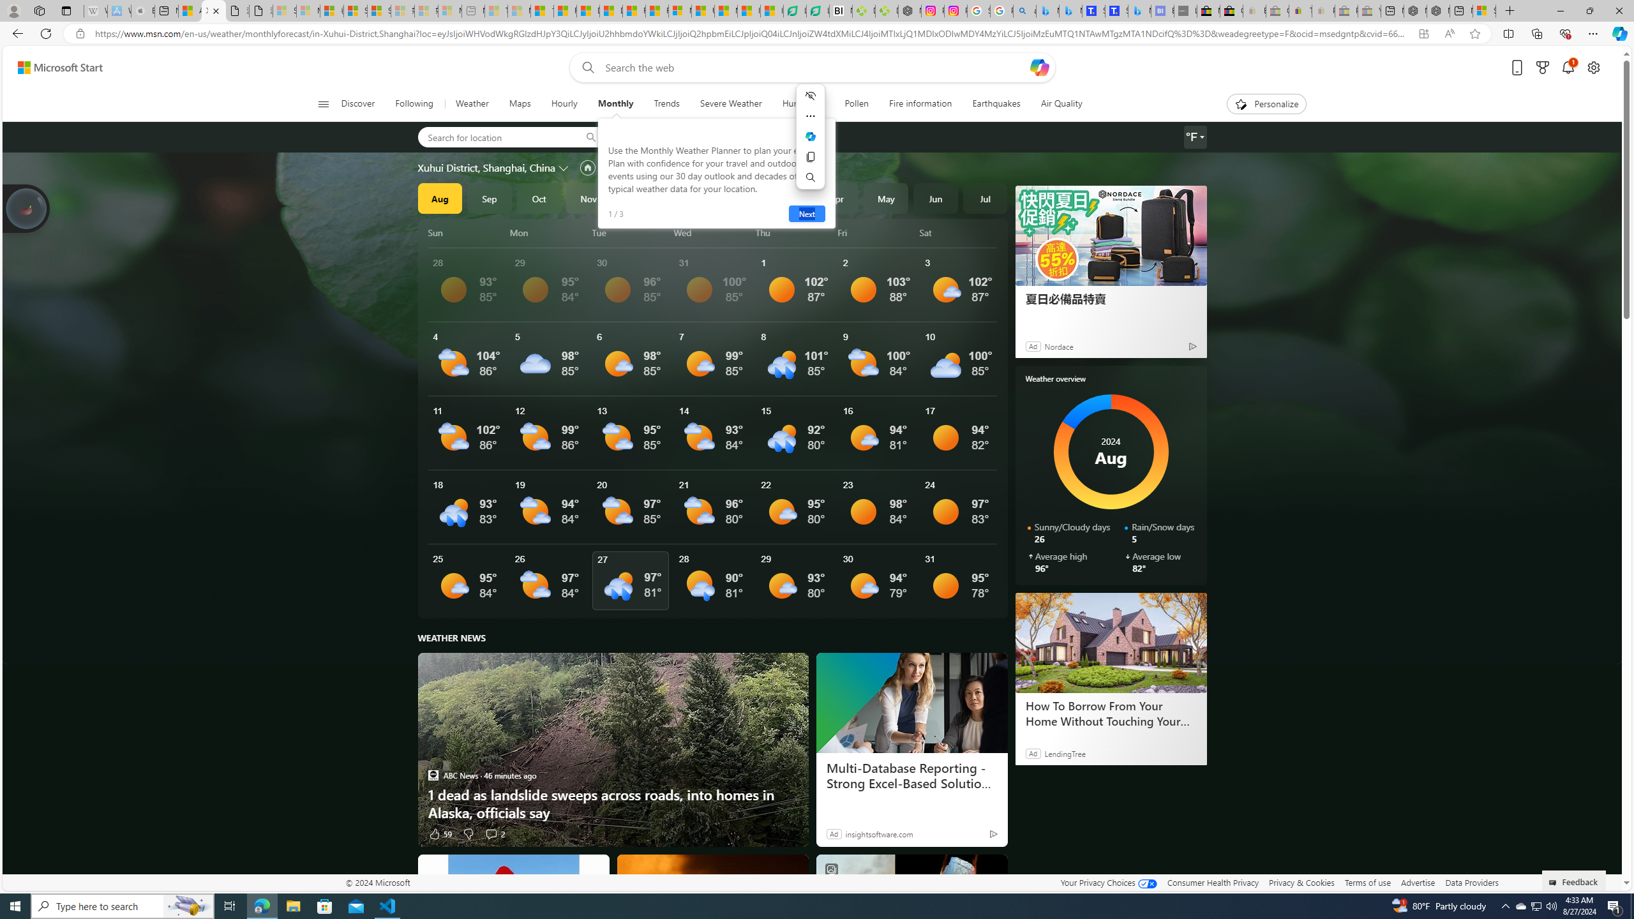  What do you see at coordinates (738, 198) in the screenshot?
I see `Feb` at bounding box center [738, 198].